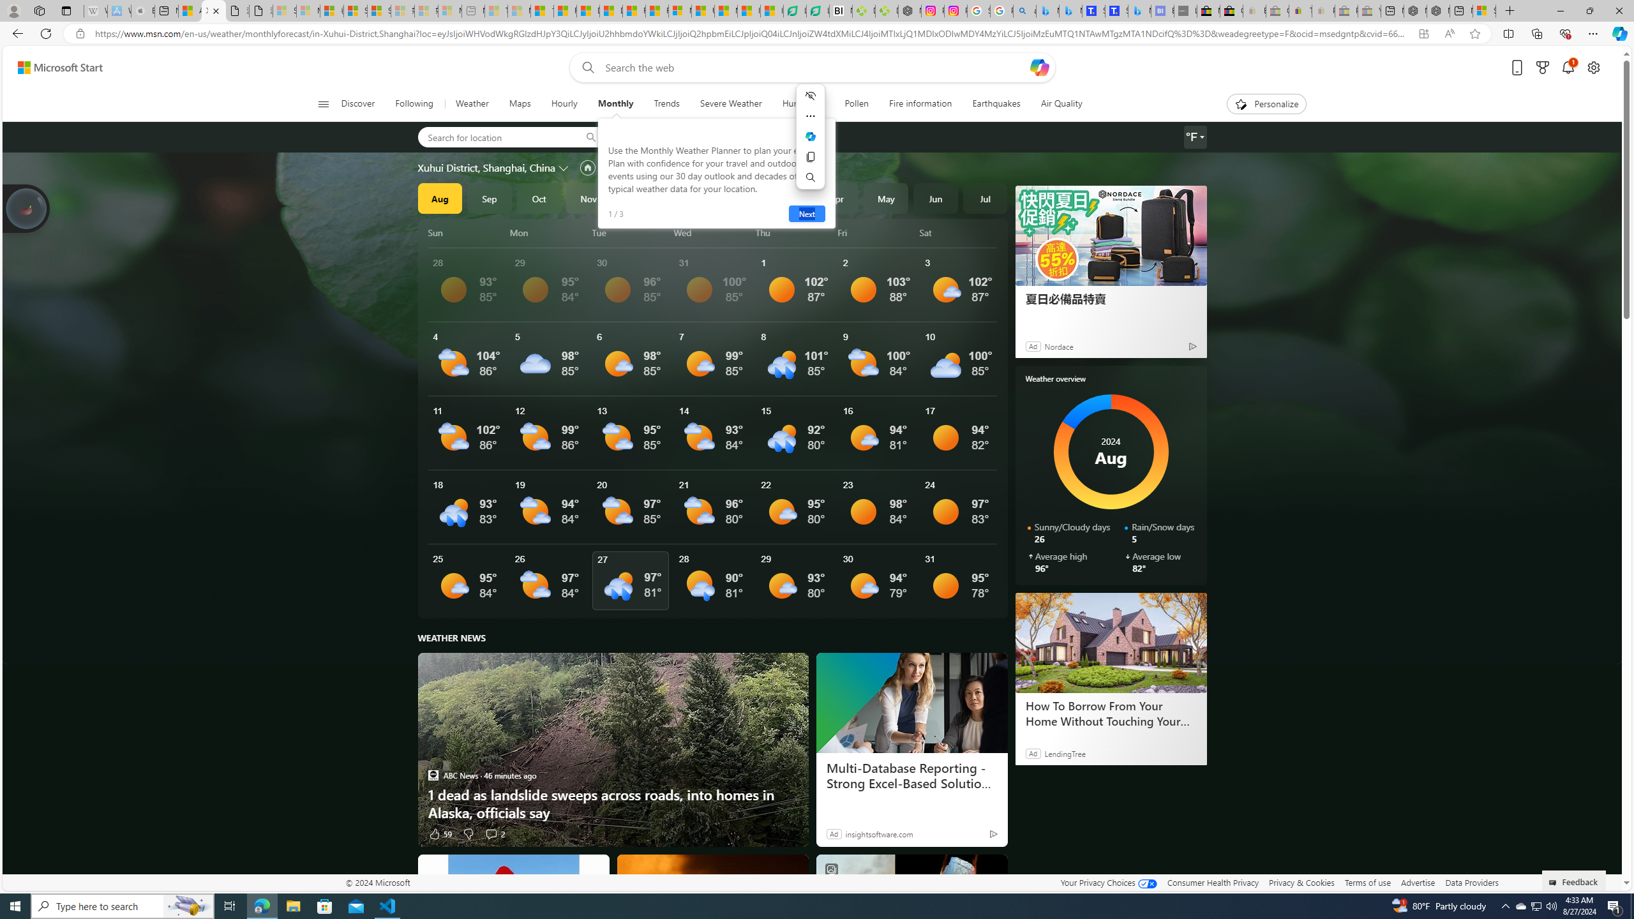  What do you see at coordinates (738, 198) in the screenshot?
I see `Feb` at bounding box center [738, 198].